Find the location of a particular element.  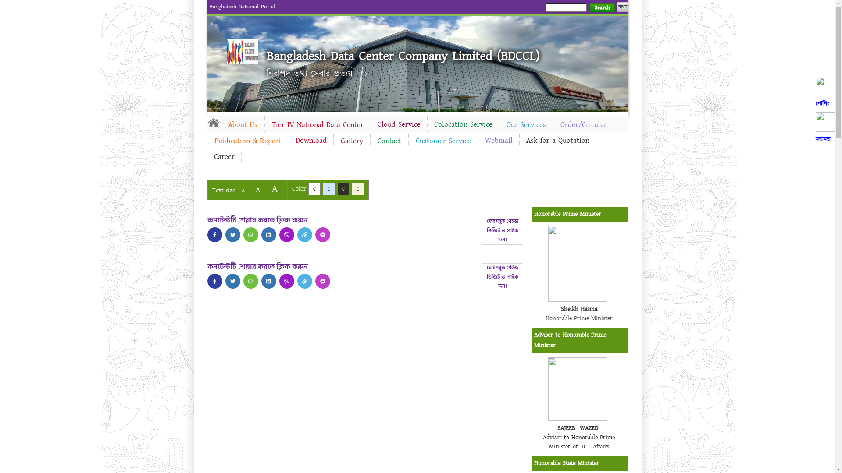

A is located at coordinates (258, 190).